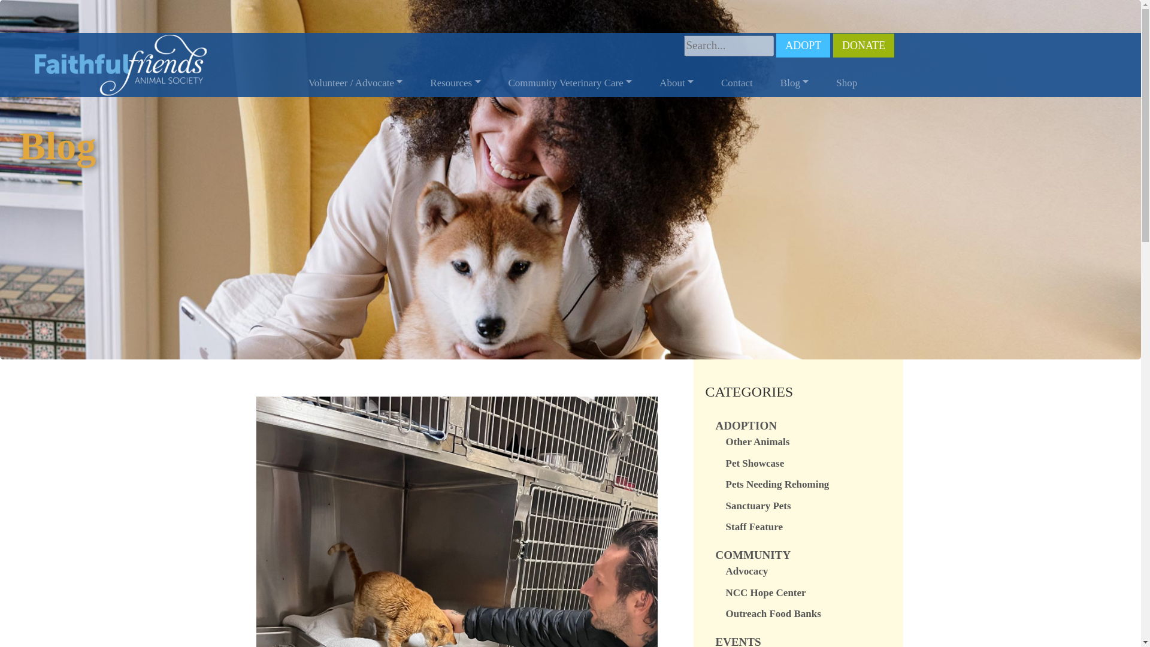 Image resolution: width=1150 pixels, height=647 pixels. Describe the element at coordinates (737, 83) in the screenshot. I see `Contact` at that location.